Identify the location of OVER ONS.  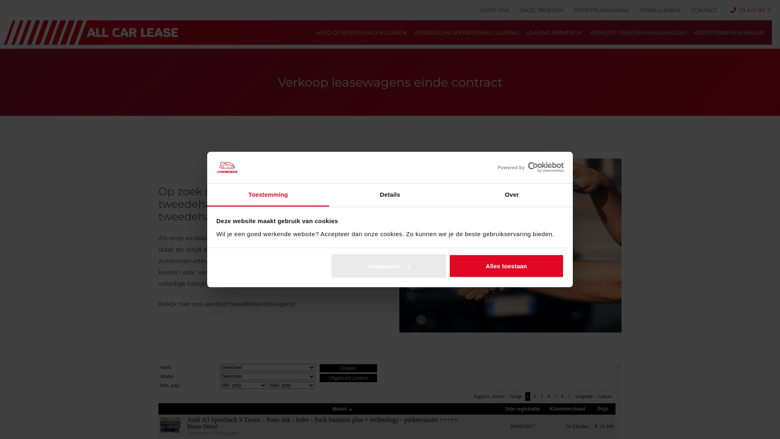
(495, 10).